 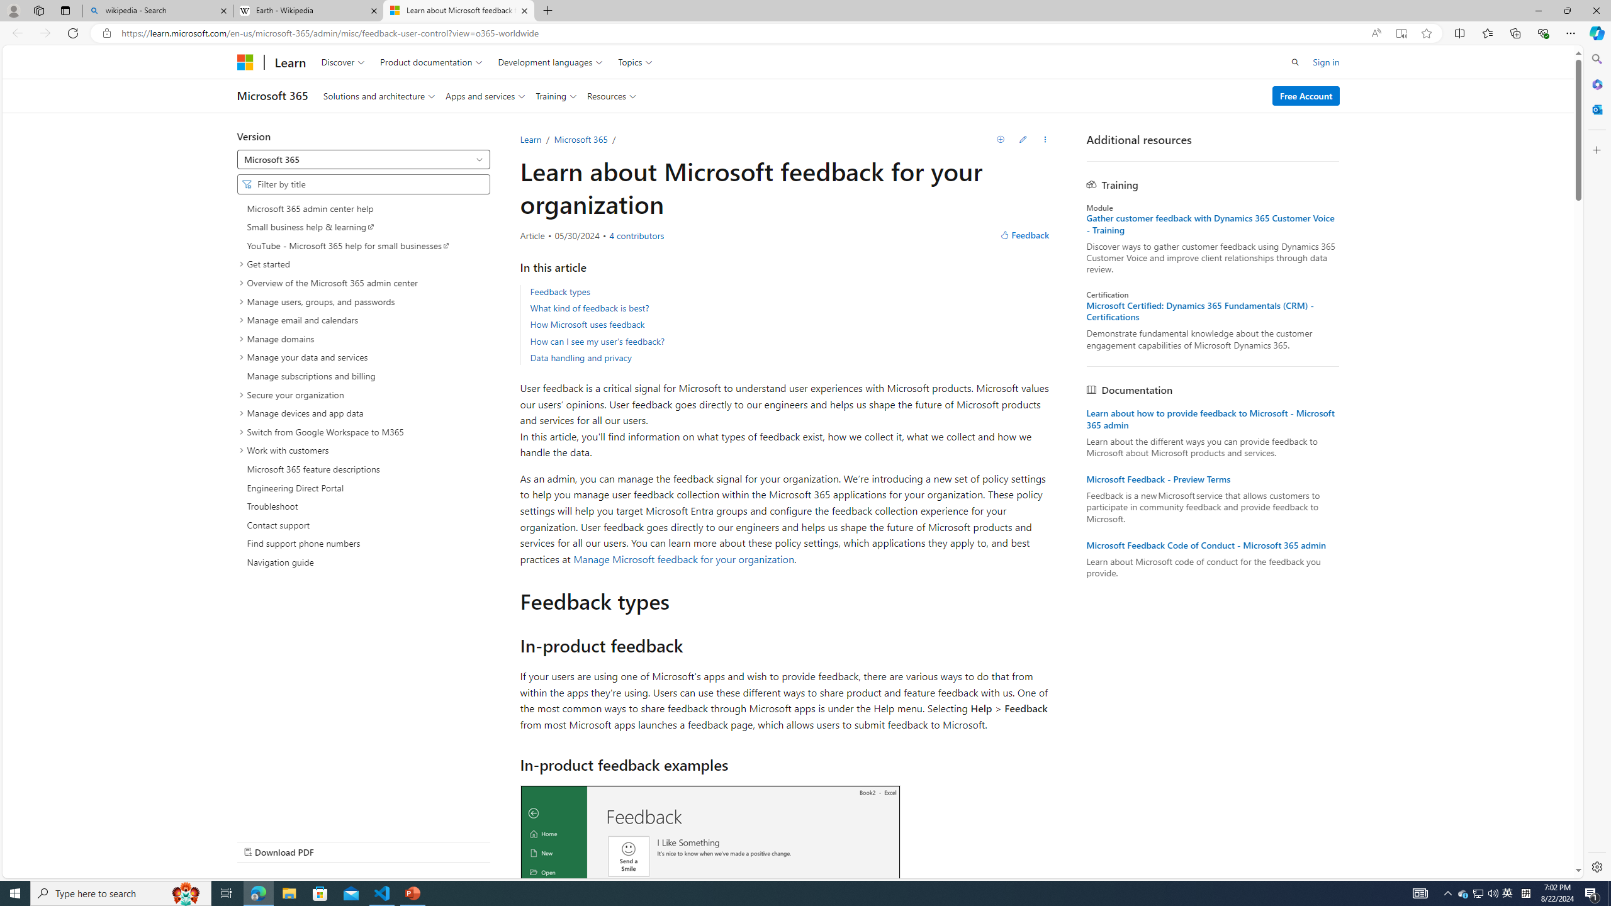 I want to click on Address and search bar, so click(x=743, y=33).